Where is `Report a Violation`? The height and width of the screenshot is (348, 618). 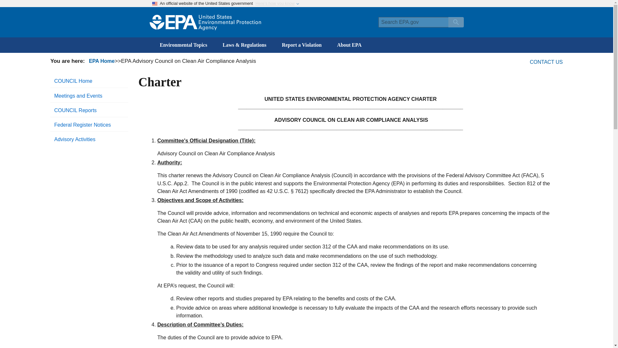
Report a Violation is located at coordinates (302, 45).